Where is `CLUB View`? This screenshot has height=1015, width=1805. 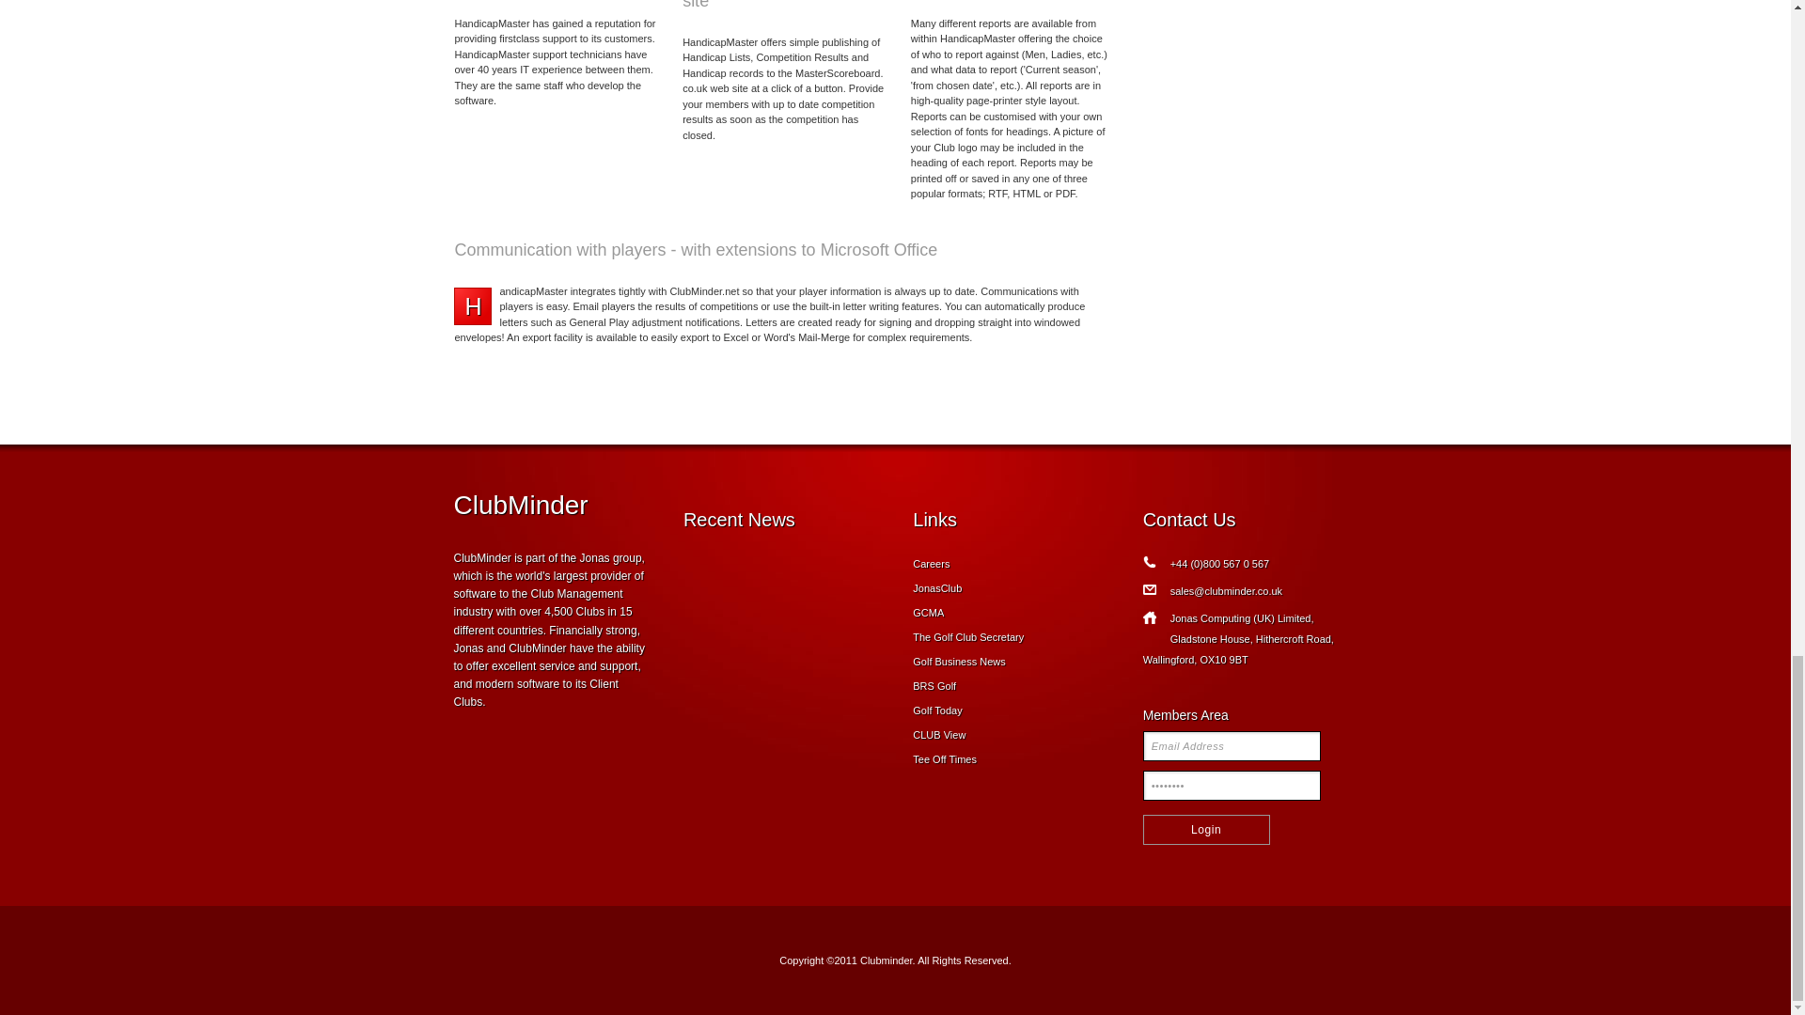 CLUB View is located at coordinates (939, 735).